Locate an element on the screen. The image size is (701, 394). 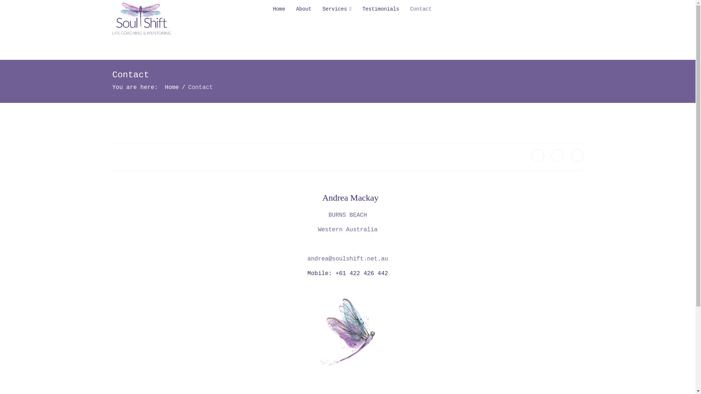
Contact is located at coordinates (418, 9).